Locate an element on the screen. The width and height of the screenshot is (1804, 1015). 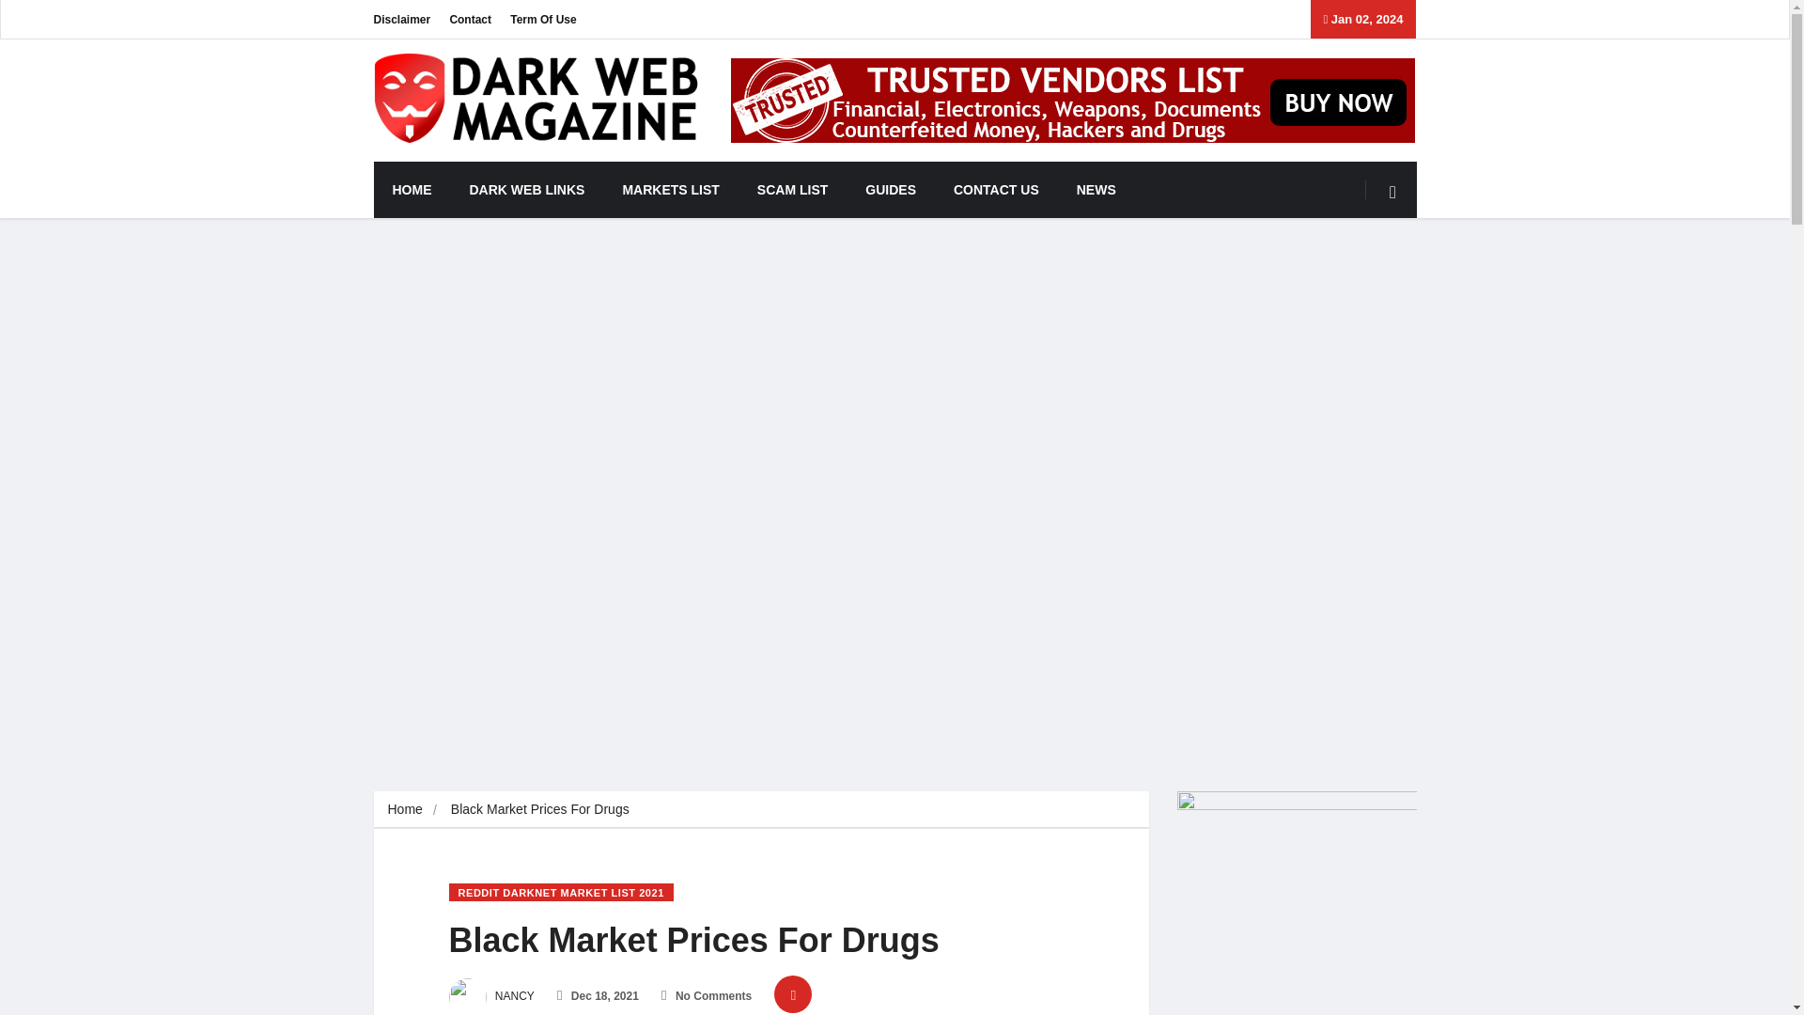
NEWS is located at coordinates (1096, 190).